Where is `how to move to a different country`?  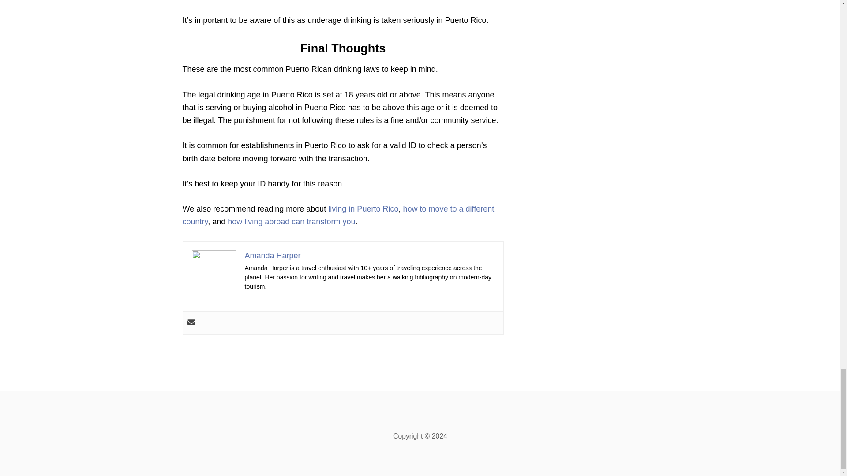
how to move to a different country is located at coordinates (339, 215).